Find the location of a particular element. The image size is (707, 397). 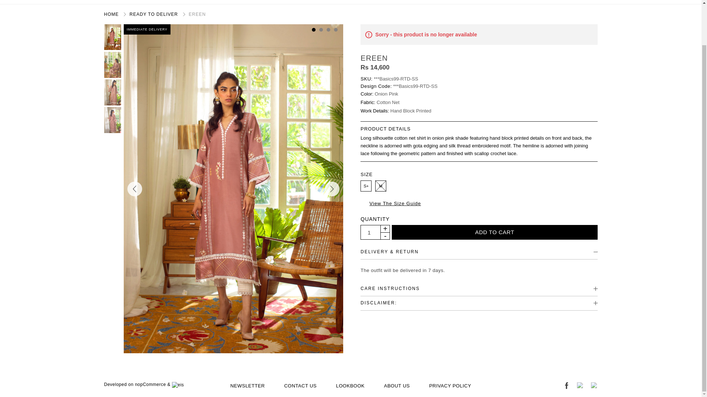

OFF THE RAMP is located at coordinates (641, 2).